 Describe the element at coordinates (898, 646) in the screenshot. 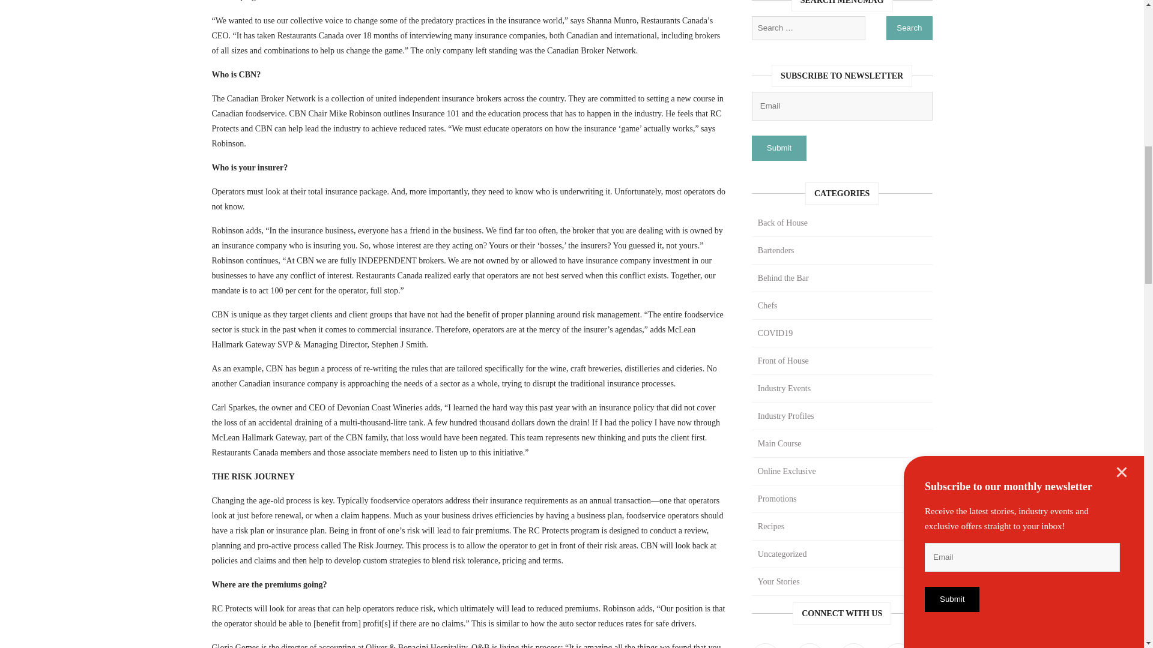

I see `youtube` at that location.